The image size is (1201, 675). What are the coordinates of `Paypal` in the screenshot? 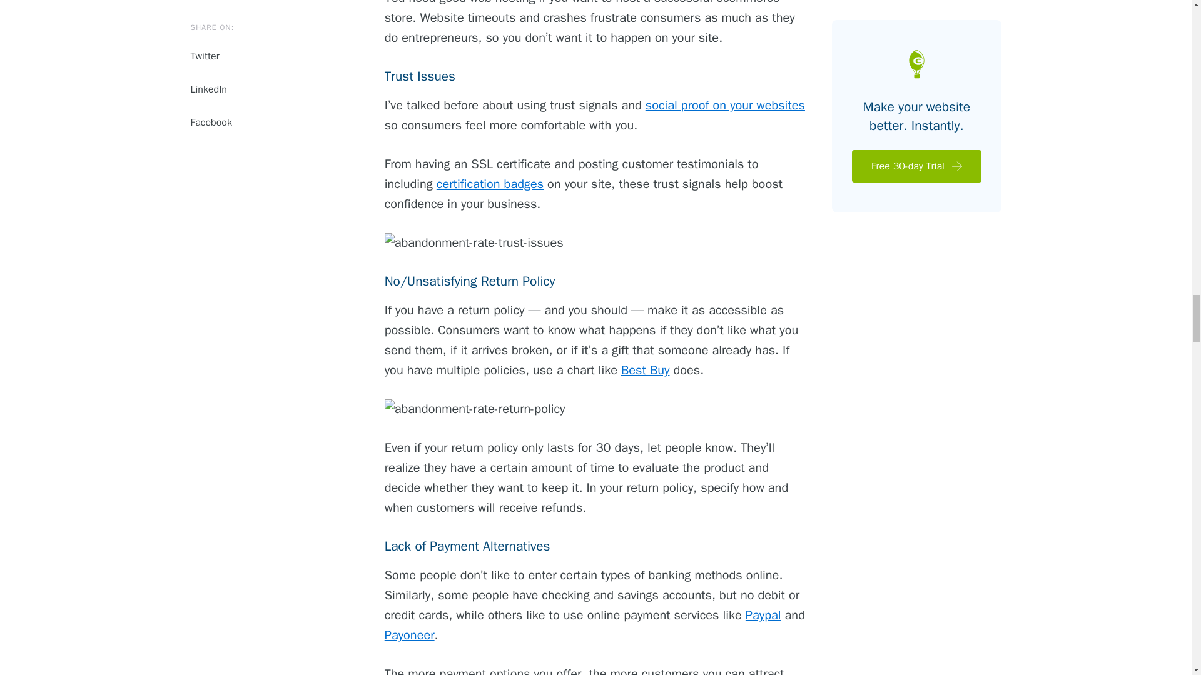 It's located at (763, 615).